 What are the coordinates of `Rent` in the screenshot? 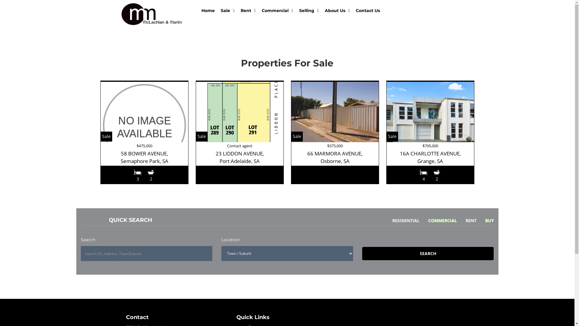 It's located at (248, 11).